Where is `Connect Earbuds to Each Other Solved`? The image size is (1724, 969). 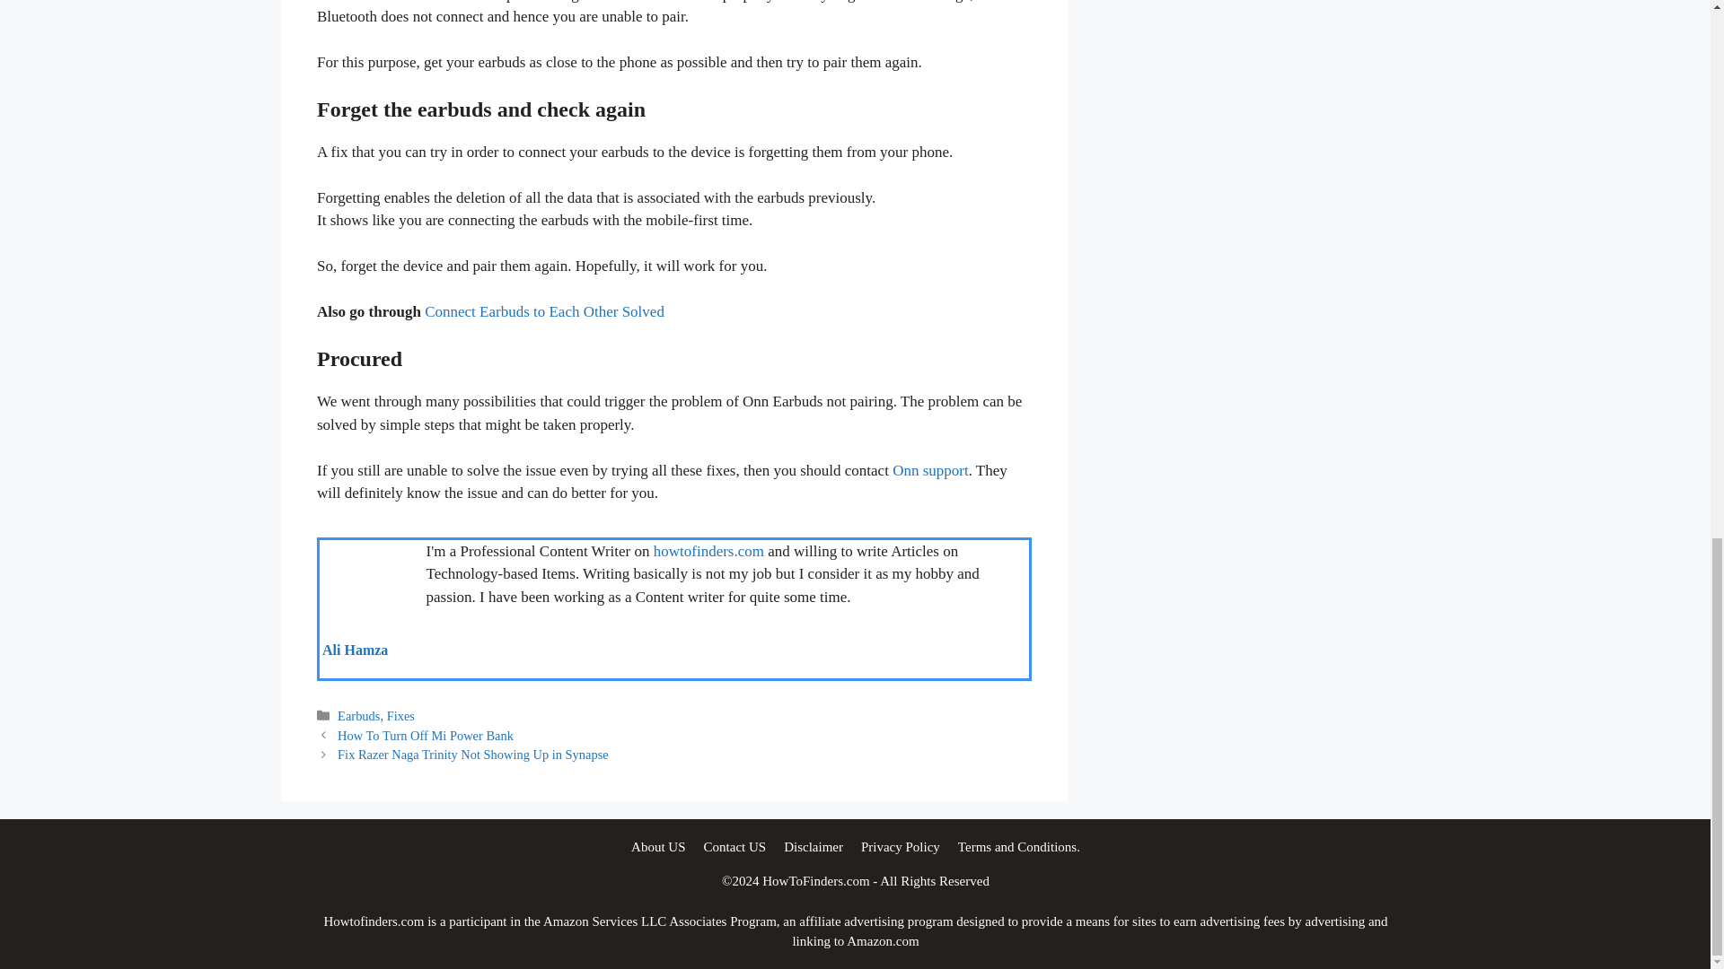 Connect Earbuds to Each Other Solved is located at coordinates (544, 312).